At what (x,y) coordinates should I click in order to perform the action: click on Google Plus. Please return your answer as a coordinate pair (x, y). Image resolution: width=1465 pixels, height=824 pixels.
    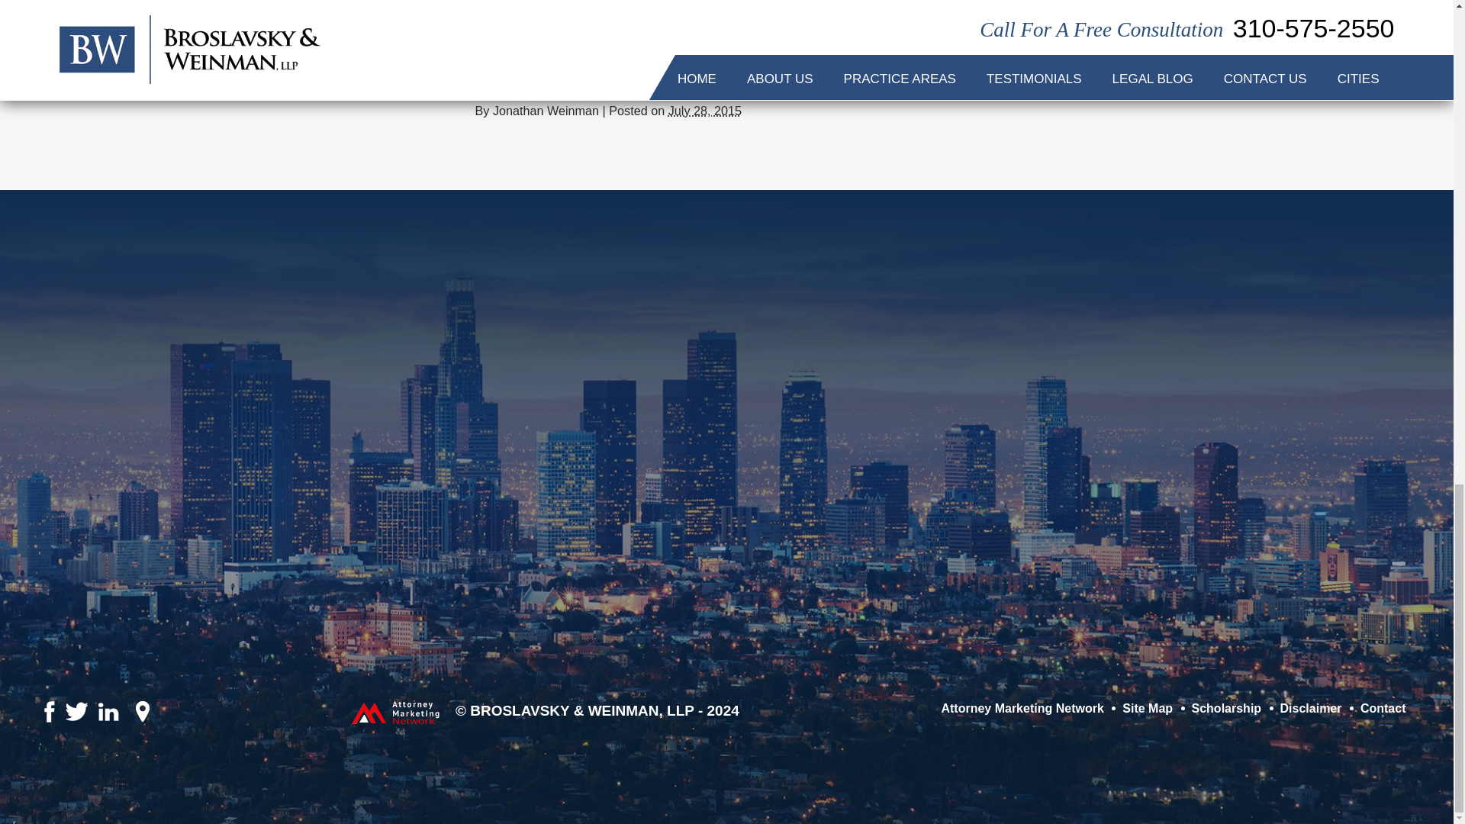
    Looking at the image, I should click on (513, 79).